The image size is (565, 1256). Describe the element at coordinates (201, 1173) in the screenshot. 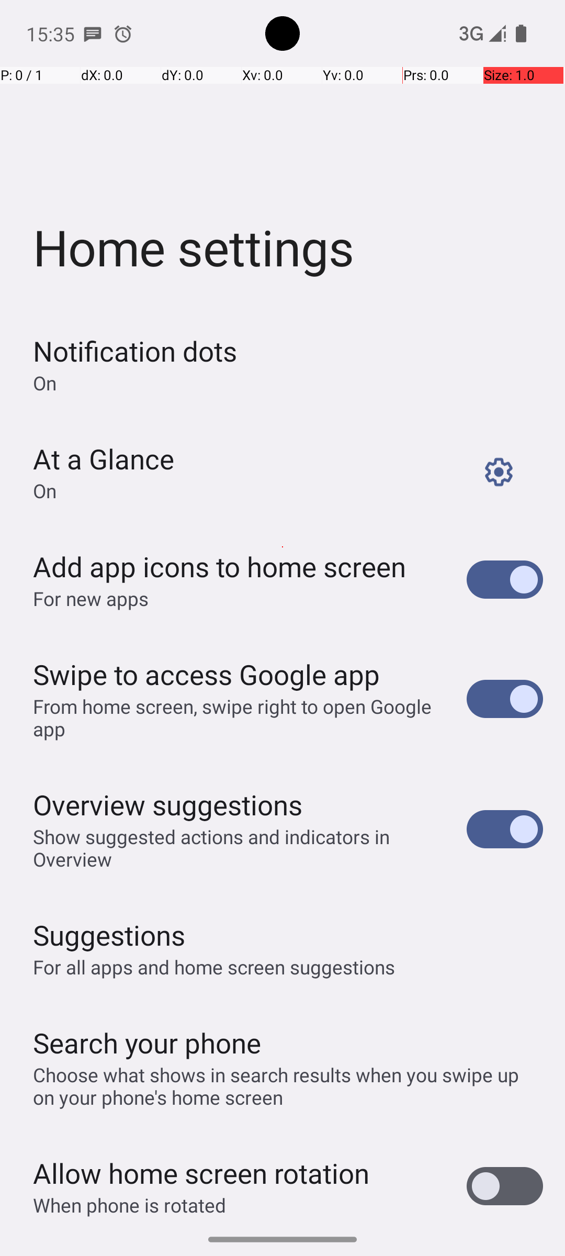

I see `Allow home screen rotation` at that location.